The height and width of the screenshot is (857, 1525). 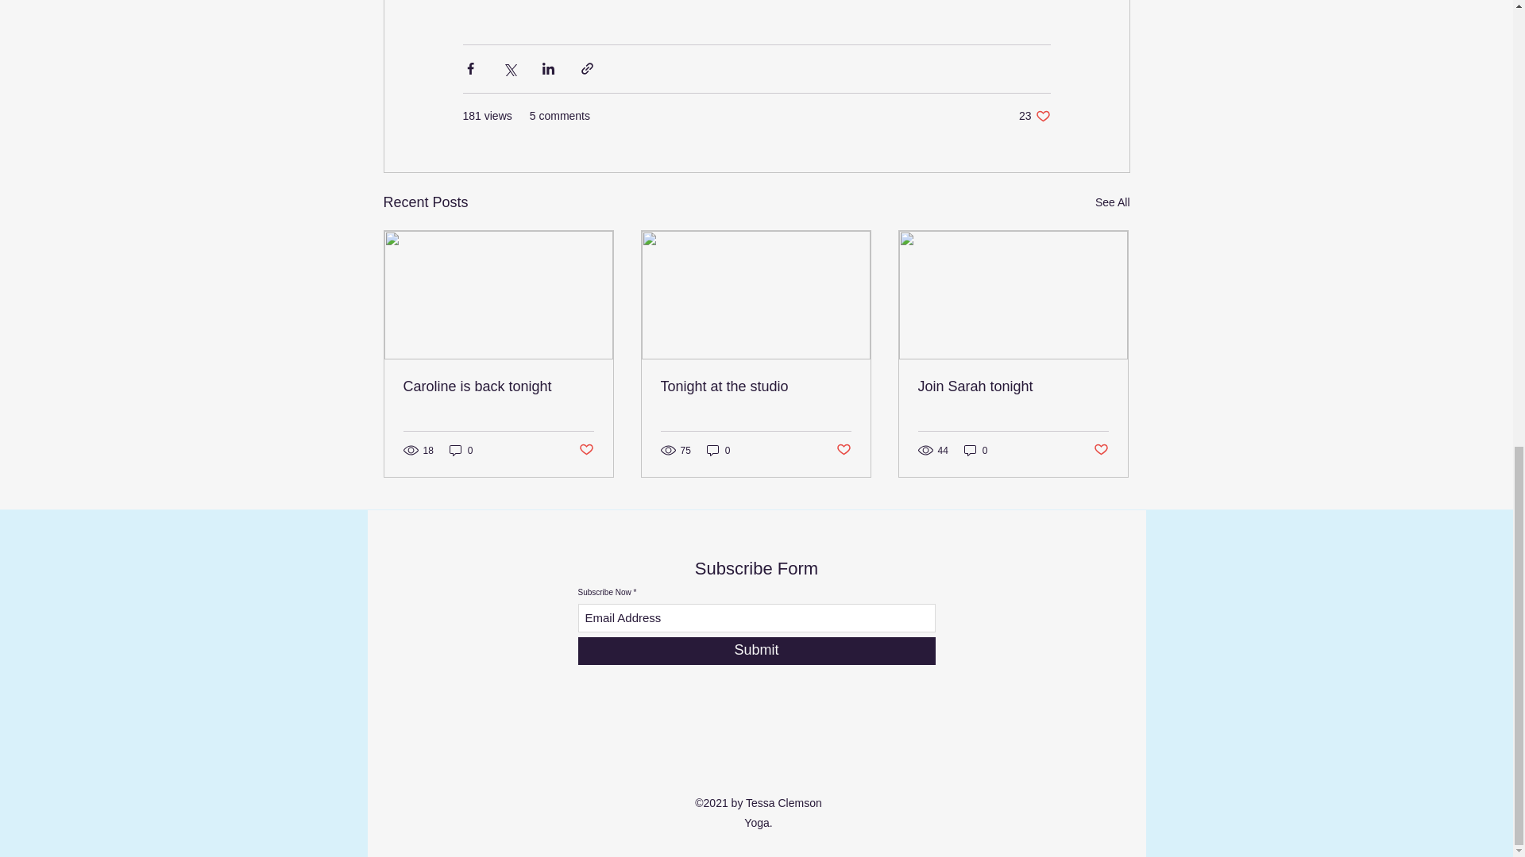 I want to click on 0, so click(x=975, y=450).